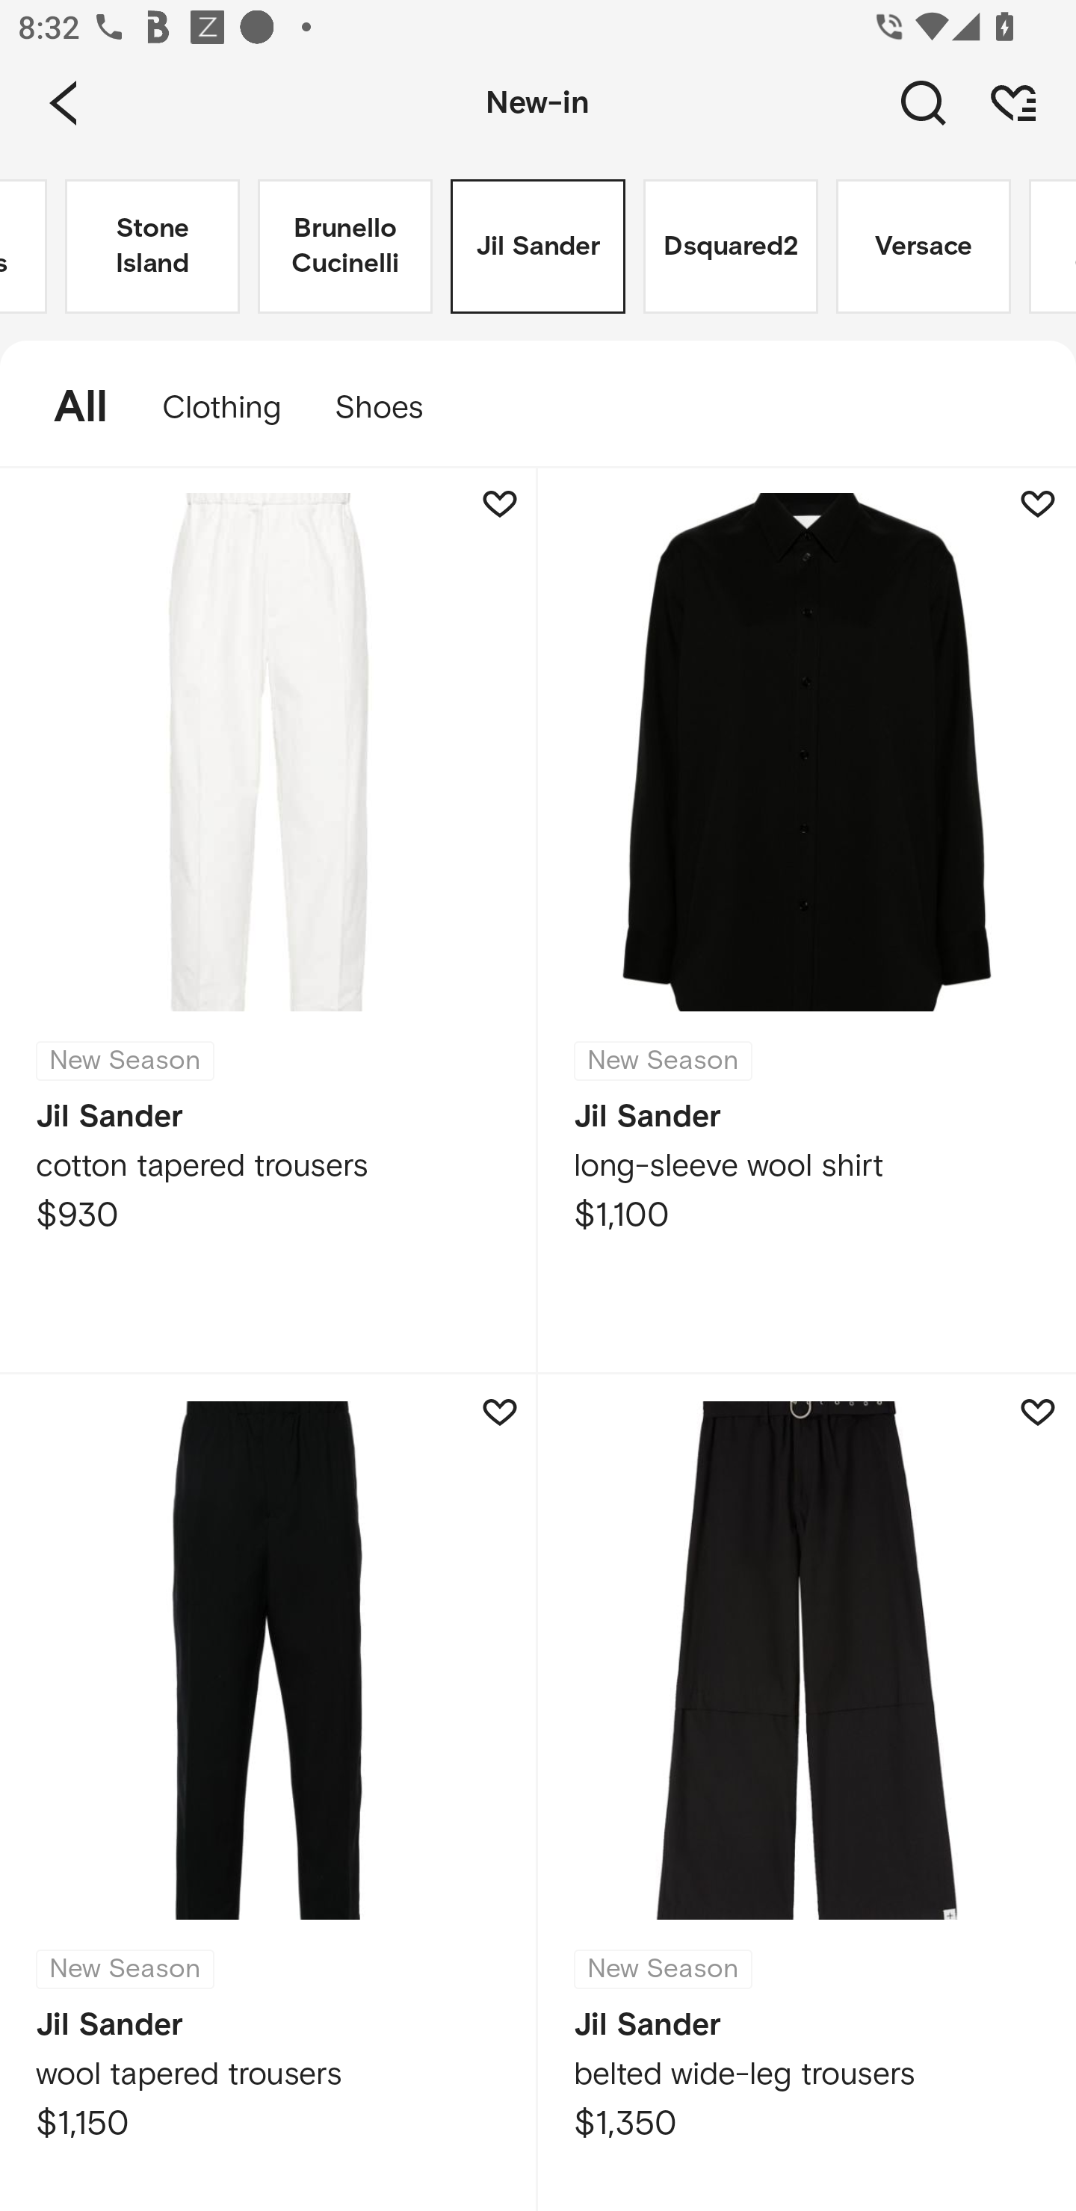 This screenshot has height=2211, width=1076. I want to click on New Season Jil Sander cotton tapered trousers $930, so click(269, 920).